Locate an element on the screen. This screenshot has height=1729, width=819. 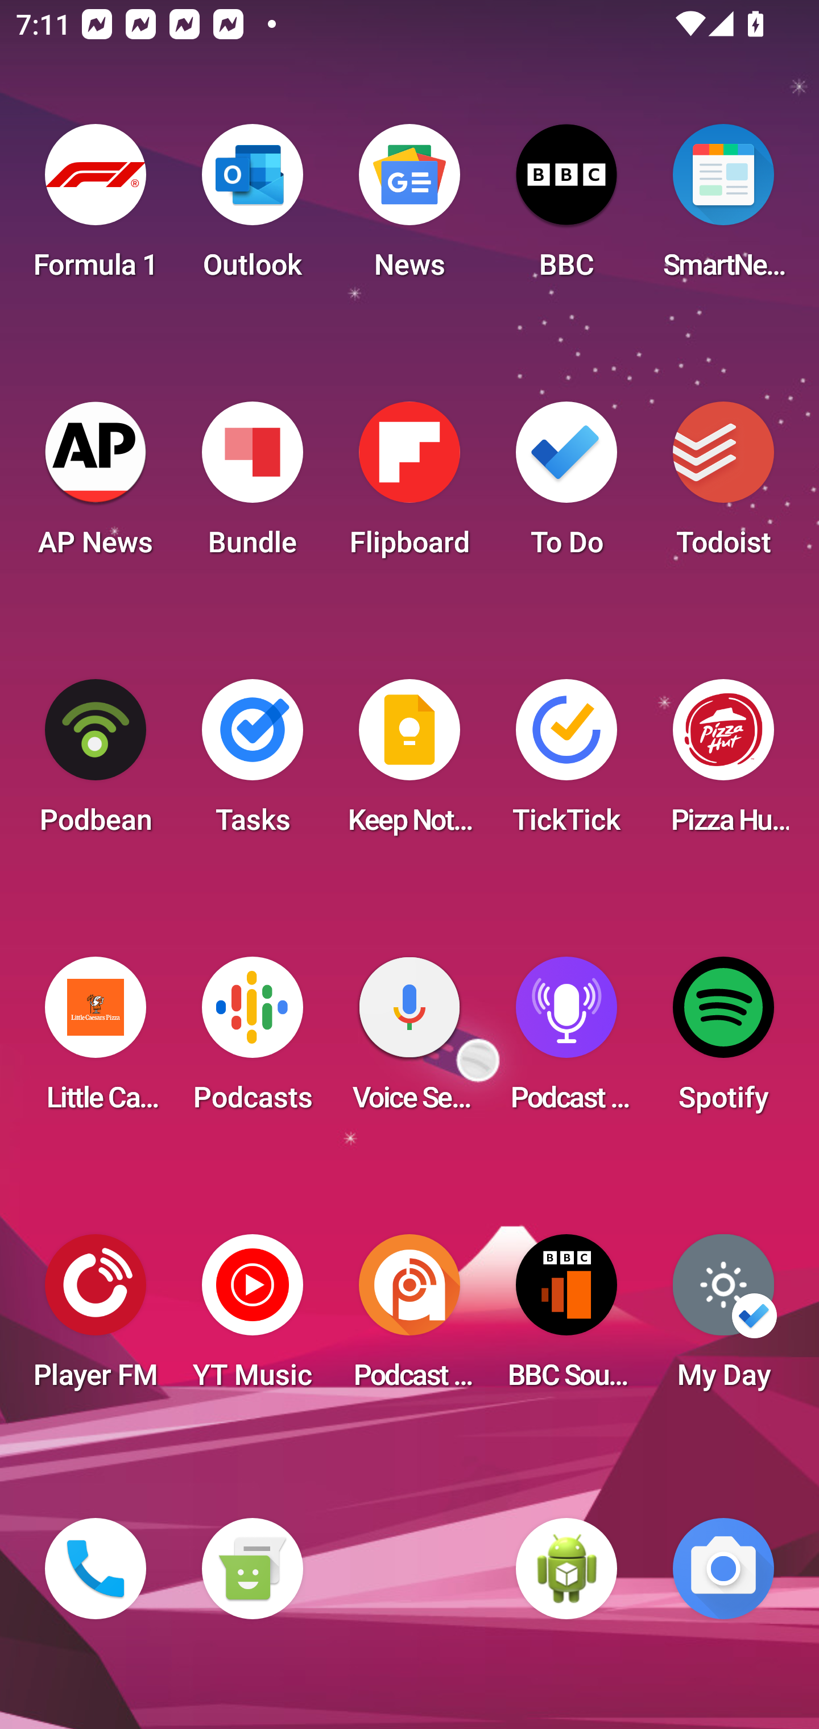
Podcast Player is located at coordinates (566, 1041).